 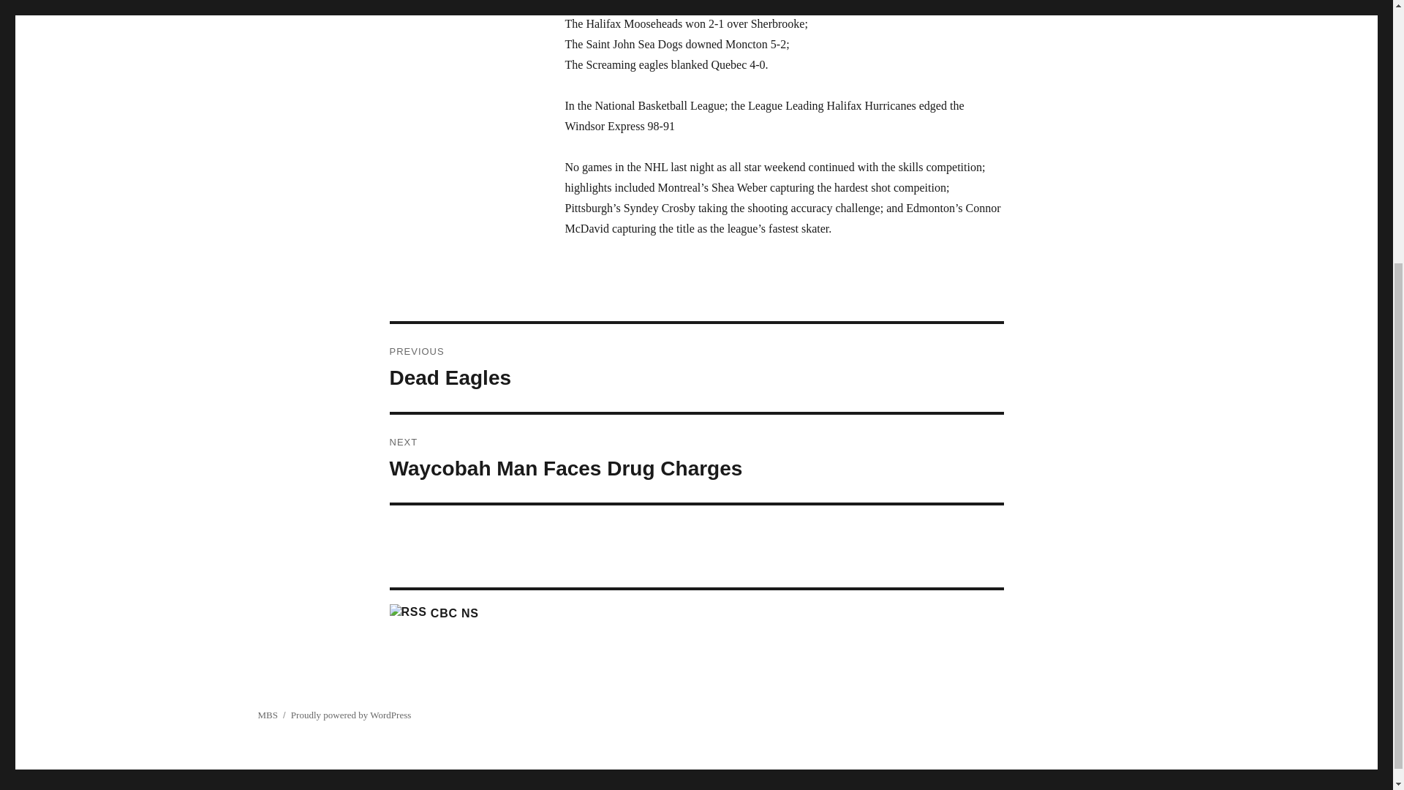 What do you see at coordinates (696, 367) in the screenshot?
I see `MBS` at bounding box center [696, 367].